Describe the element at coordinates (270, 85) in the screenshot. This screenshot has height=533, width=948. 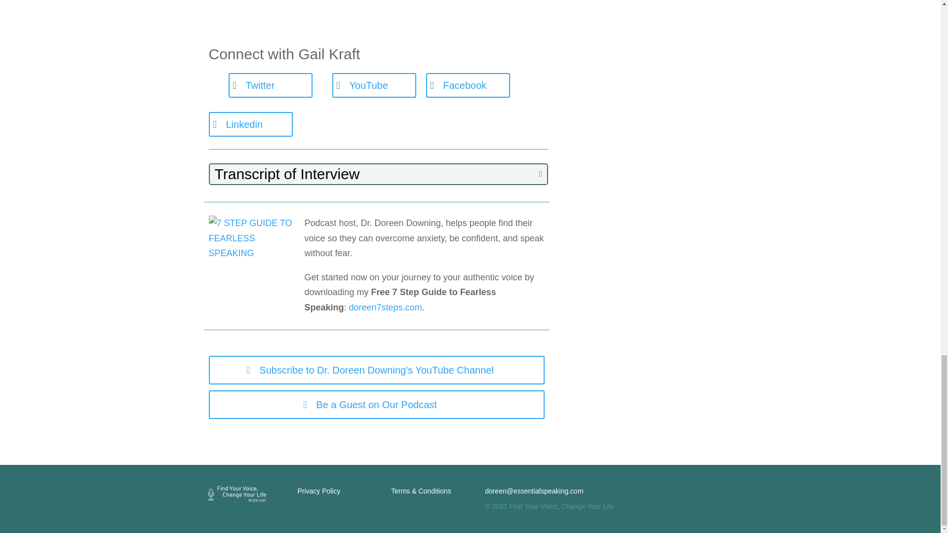
I see `Twitter` at that location.